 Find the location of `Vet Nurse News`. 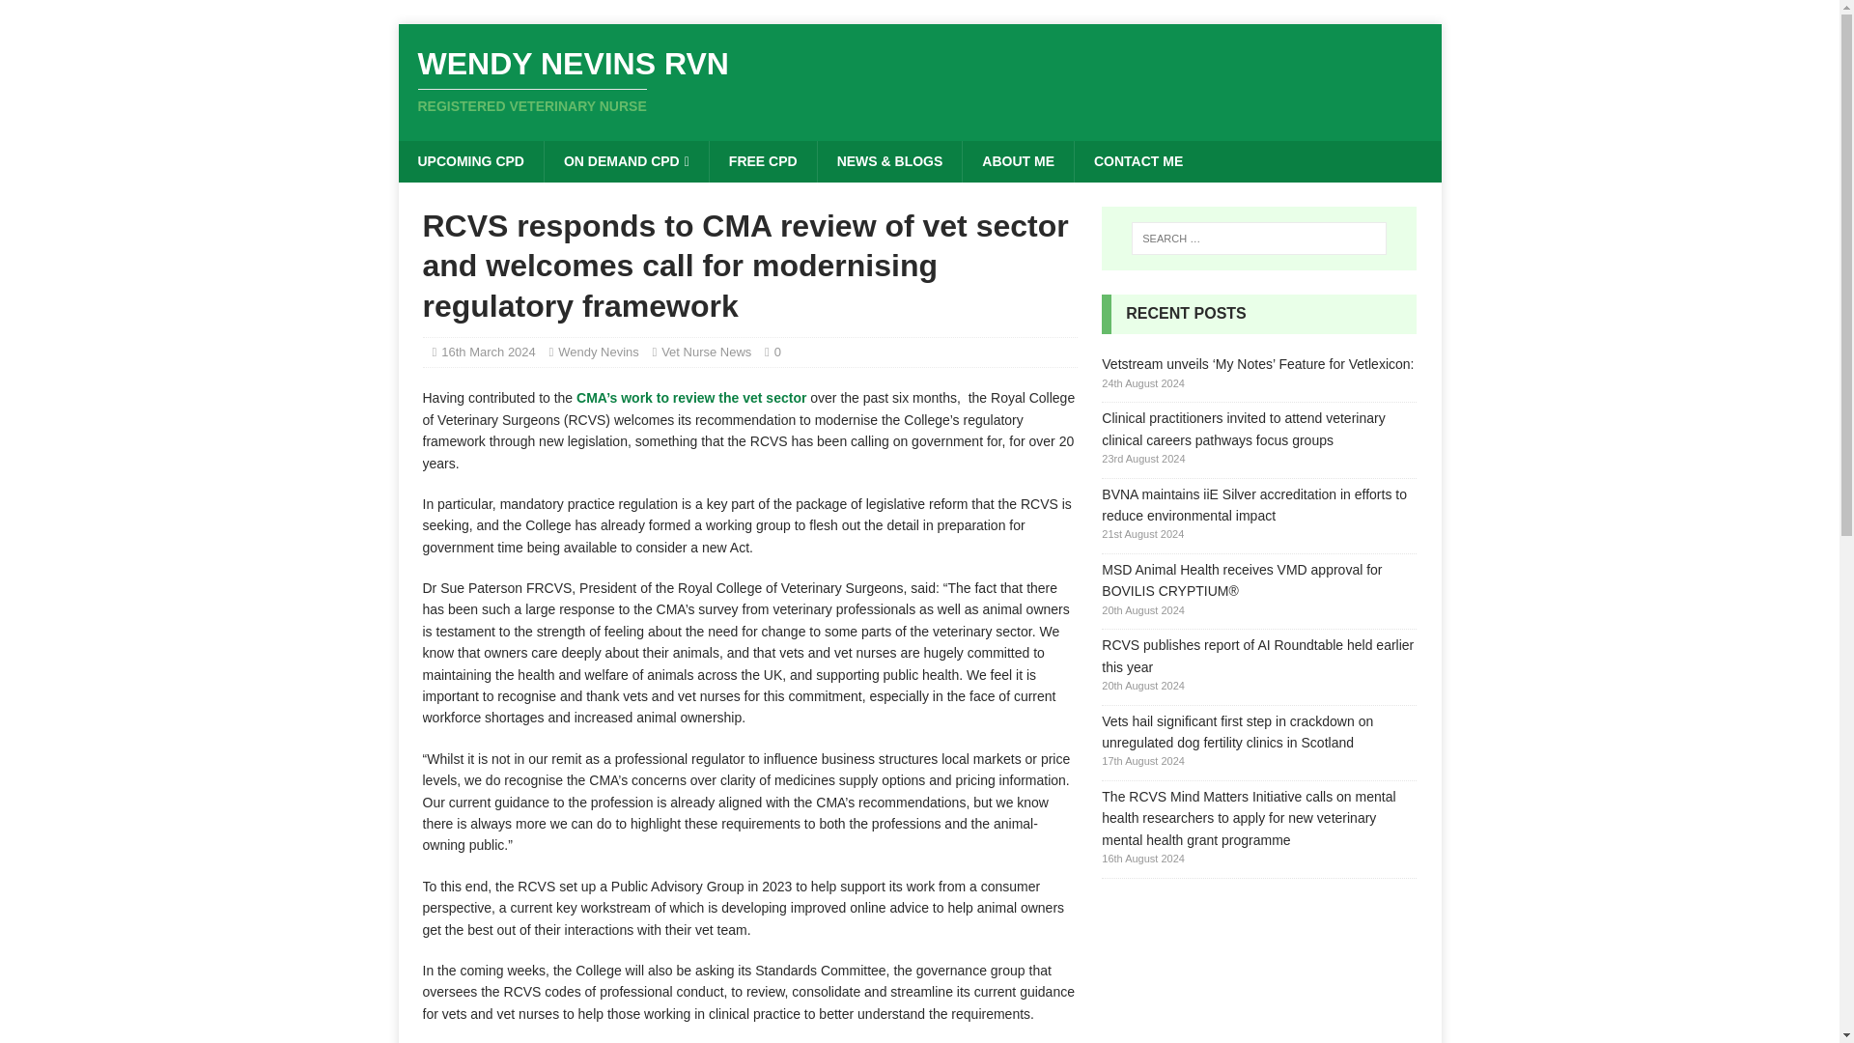

Vet Nurse News is located at coordinates (1018, 160).